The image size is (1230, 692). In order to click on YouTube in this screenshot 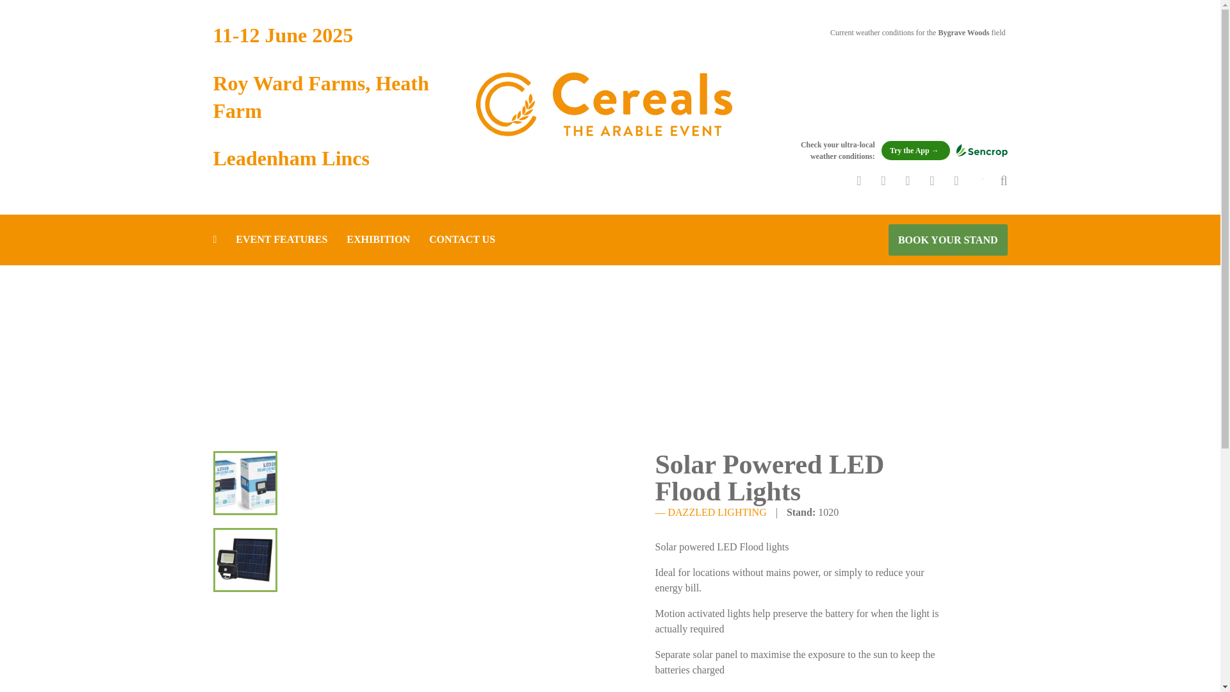, I will do `click(899, 181)`.